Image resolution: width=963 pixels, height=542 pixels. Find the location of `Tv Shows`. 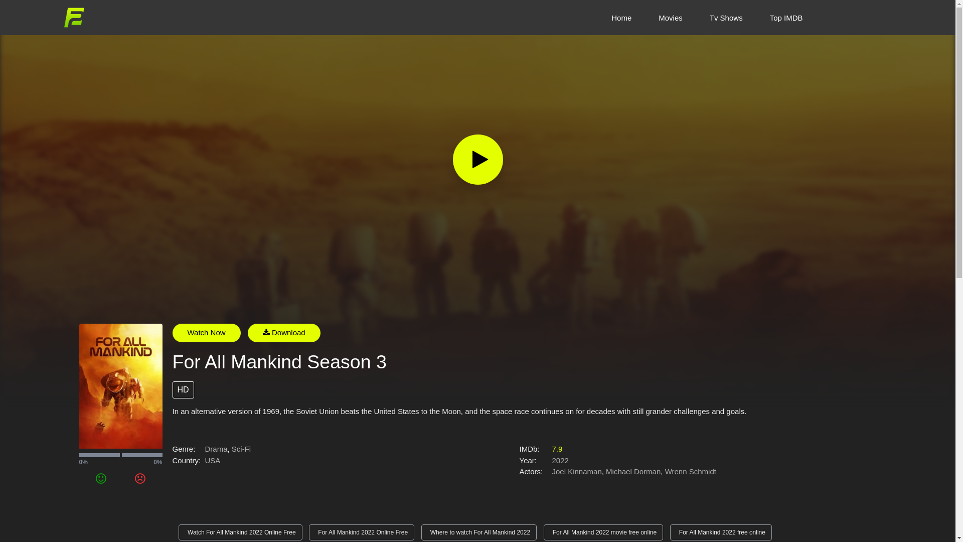

Tv Shows is located at coordinates (726, 17).